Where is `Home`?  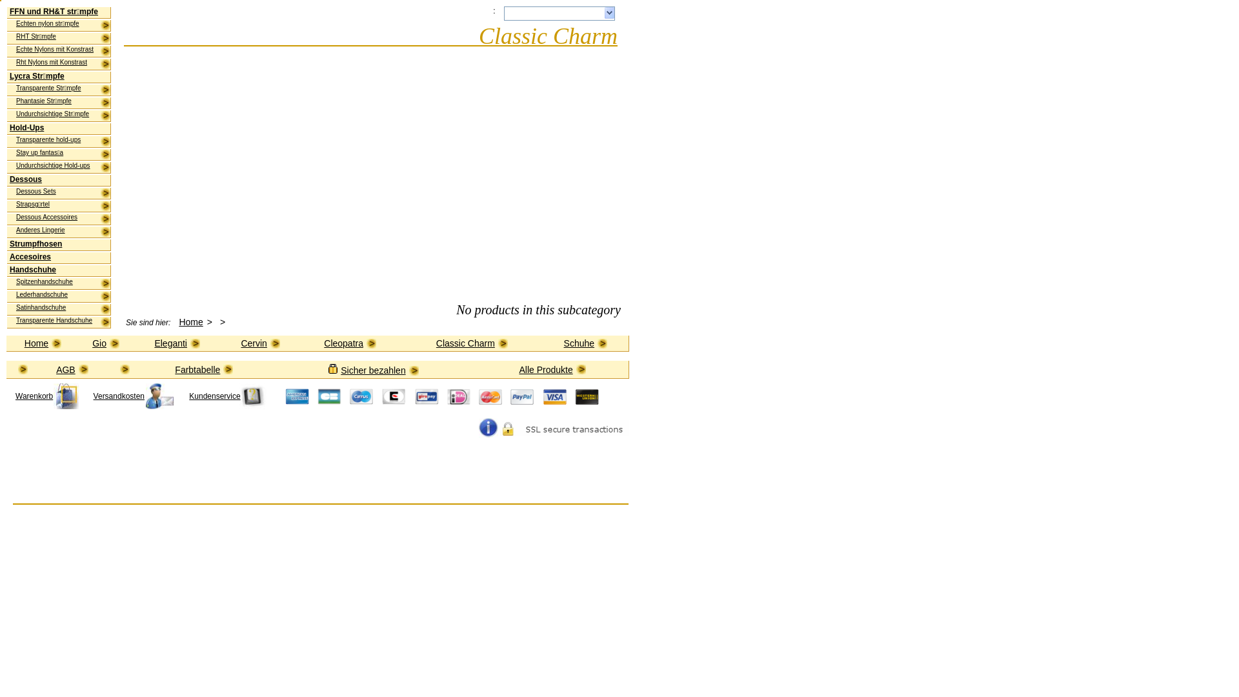
Home is located at coordinates (43, 343).